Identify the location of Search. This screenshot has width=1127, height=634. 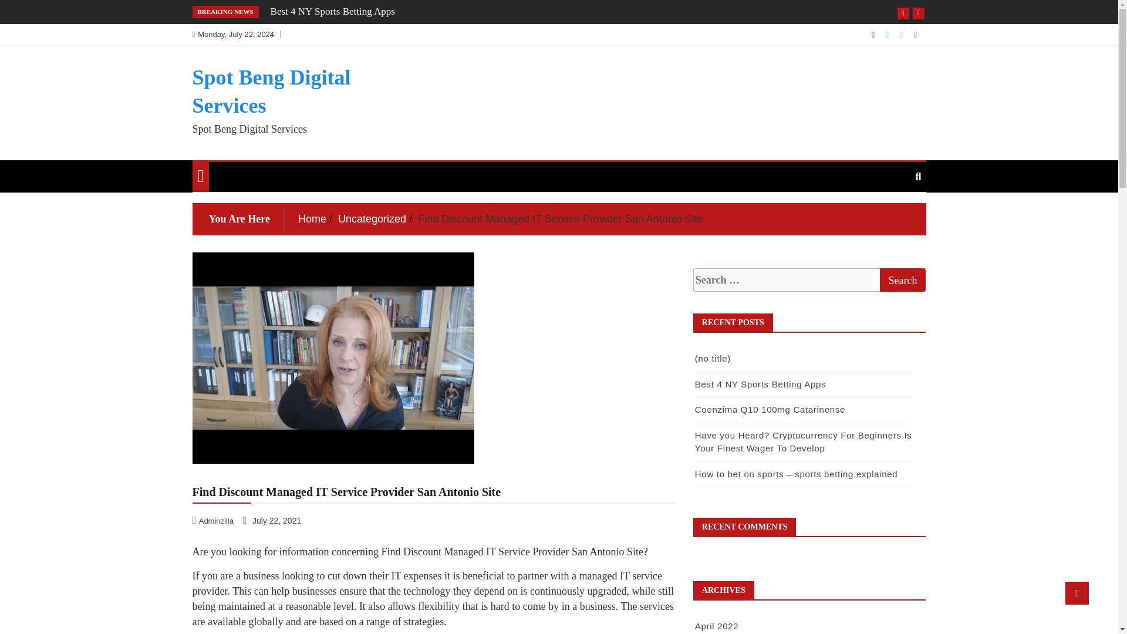
(902, 279).